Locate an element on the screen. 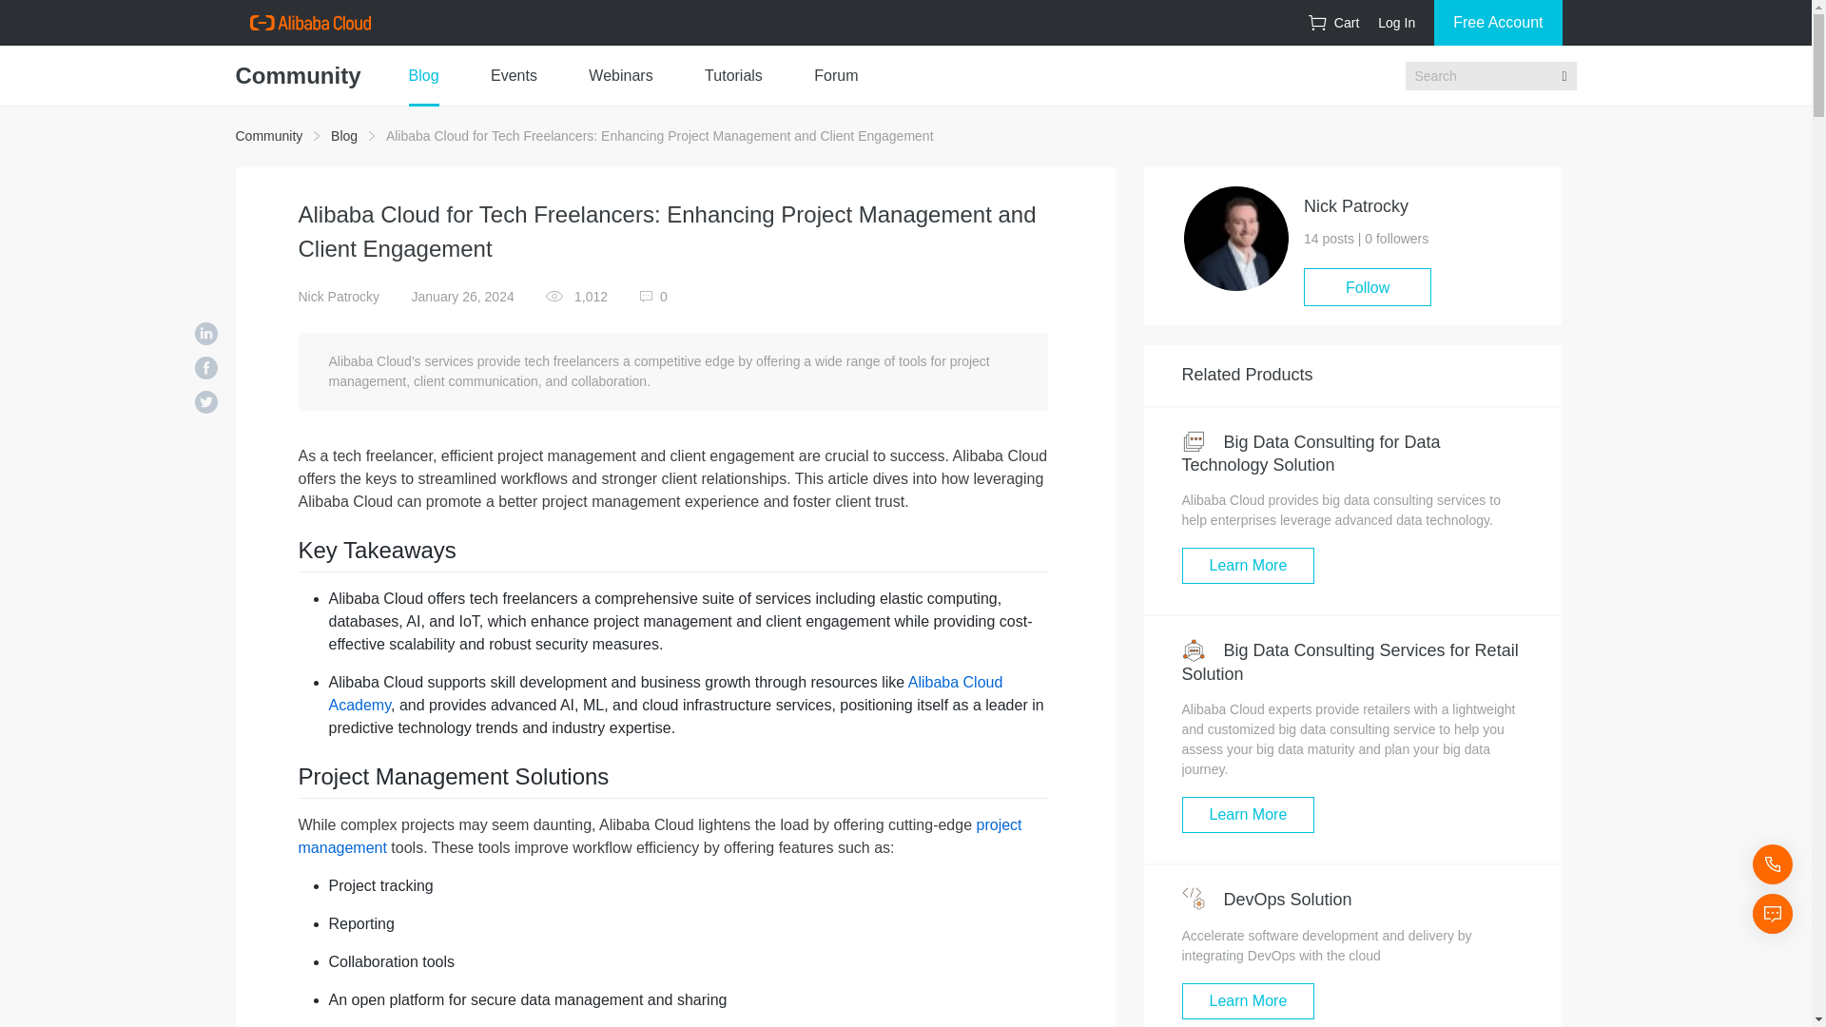 The image size is (1826, 1027). Blog is located at coordinates (344, 136).